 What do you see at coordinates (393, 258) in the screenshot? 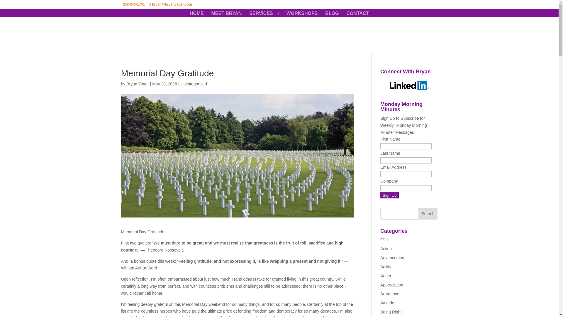
I see `Advancement` at bounding box center [393, 258].